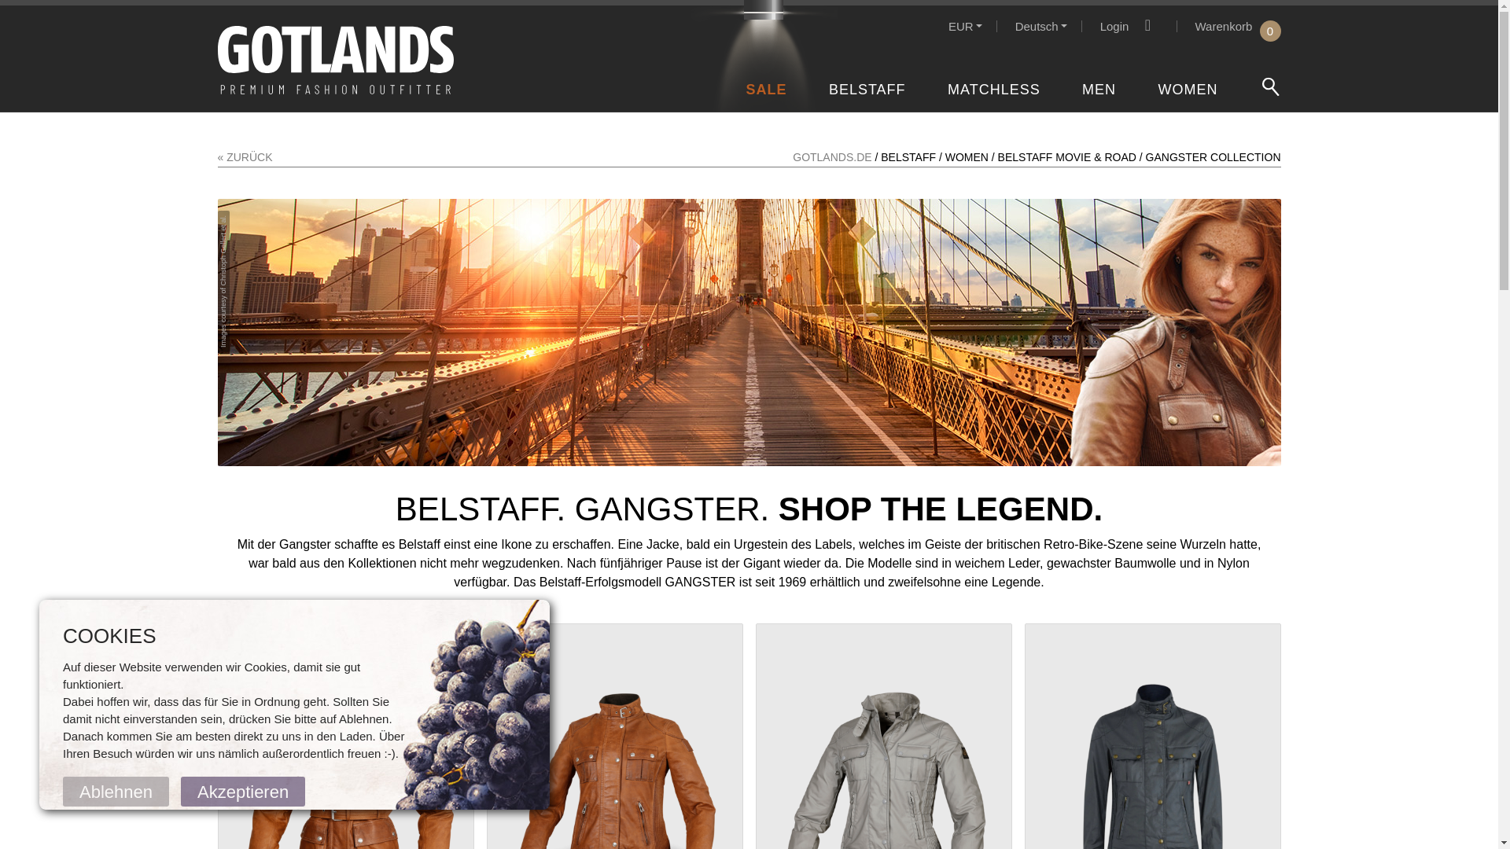 The image size is (1510, 849). I want to click on BELSTAFF, so click(1041, 26).